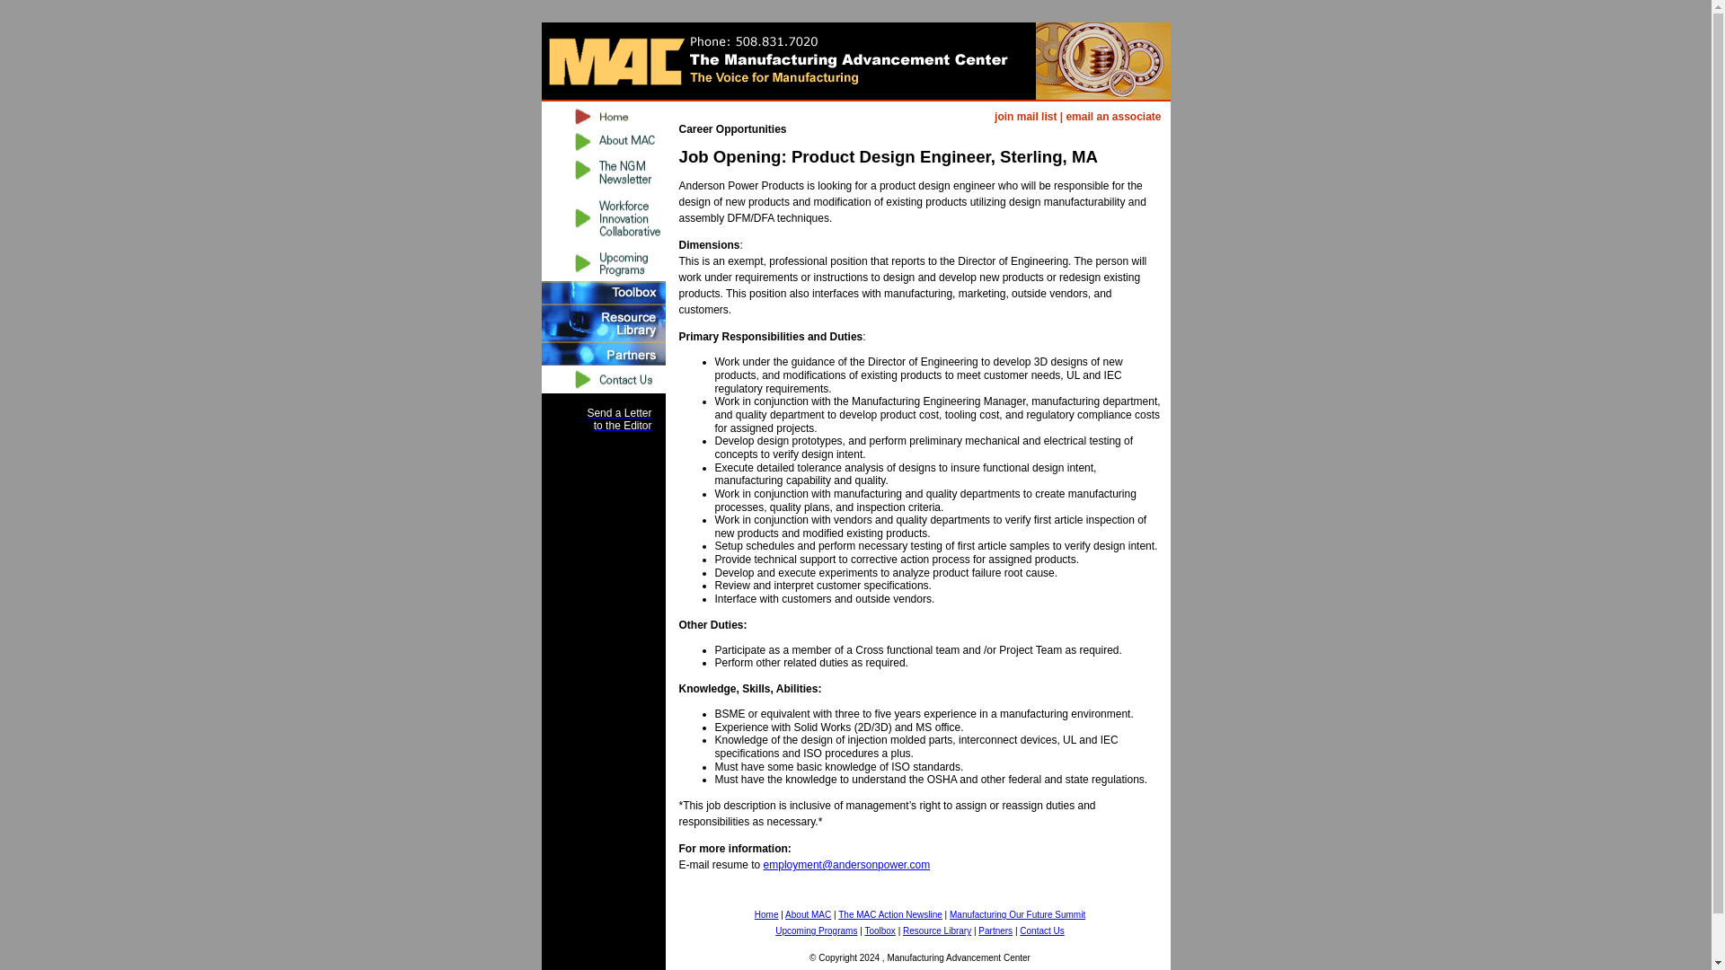  What do you see at coordinates (995, 930) in the screenshot?
I see `Partners` at bounding box center [995, 930].